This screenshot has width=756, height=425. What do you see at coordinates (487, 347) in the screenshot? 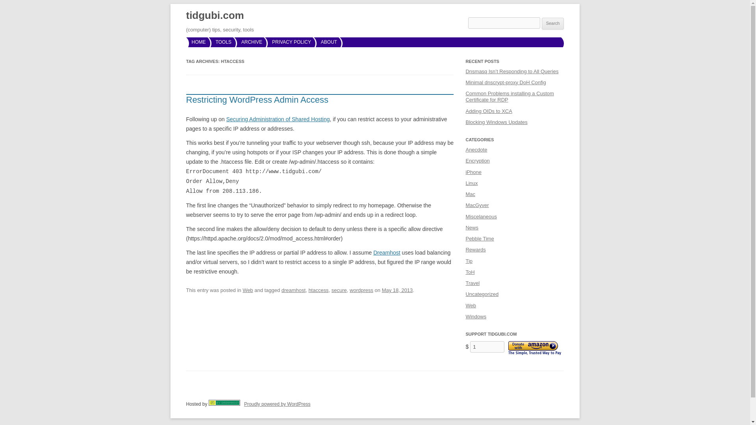
I see `1` at bounding box center [487, 347].